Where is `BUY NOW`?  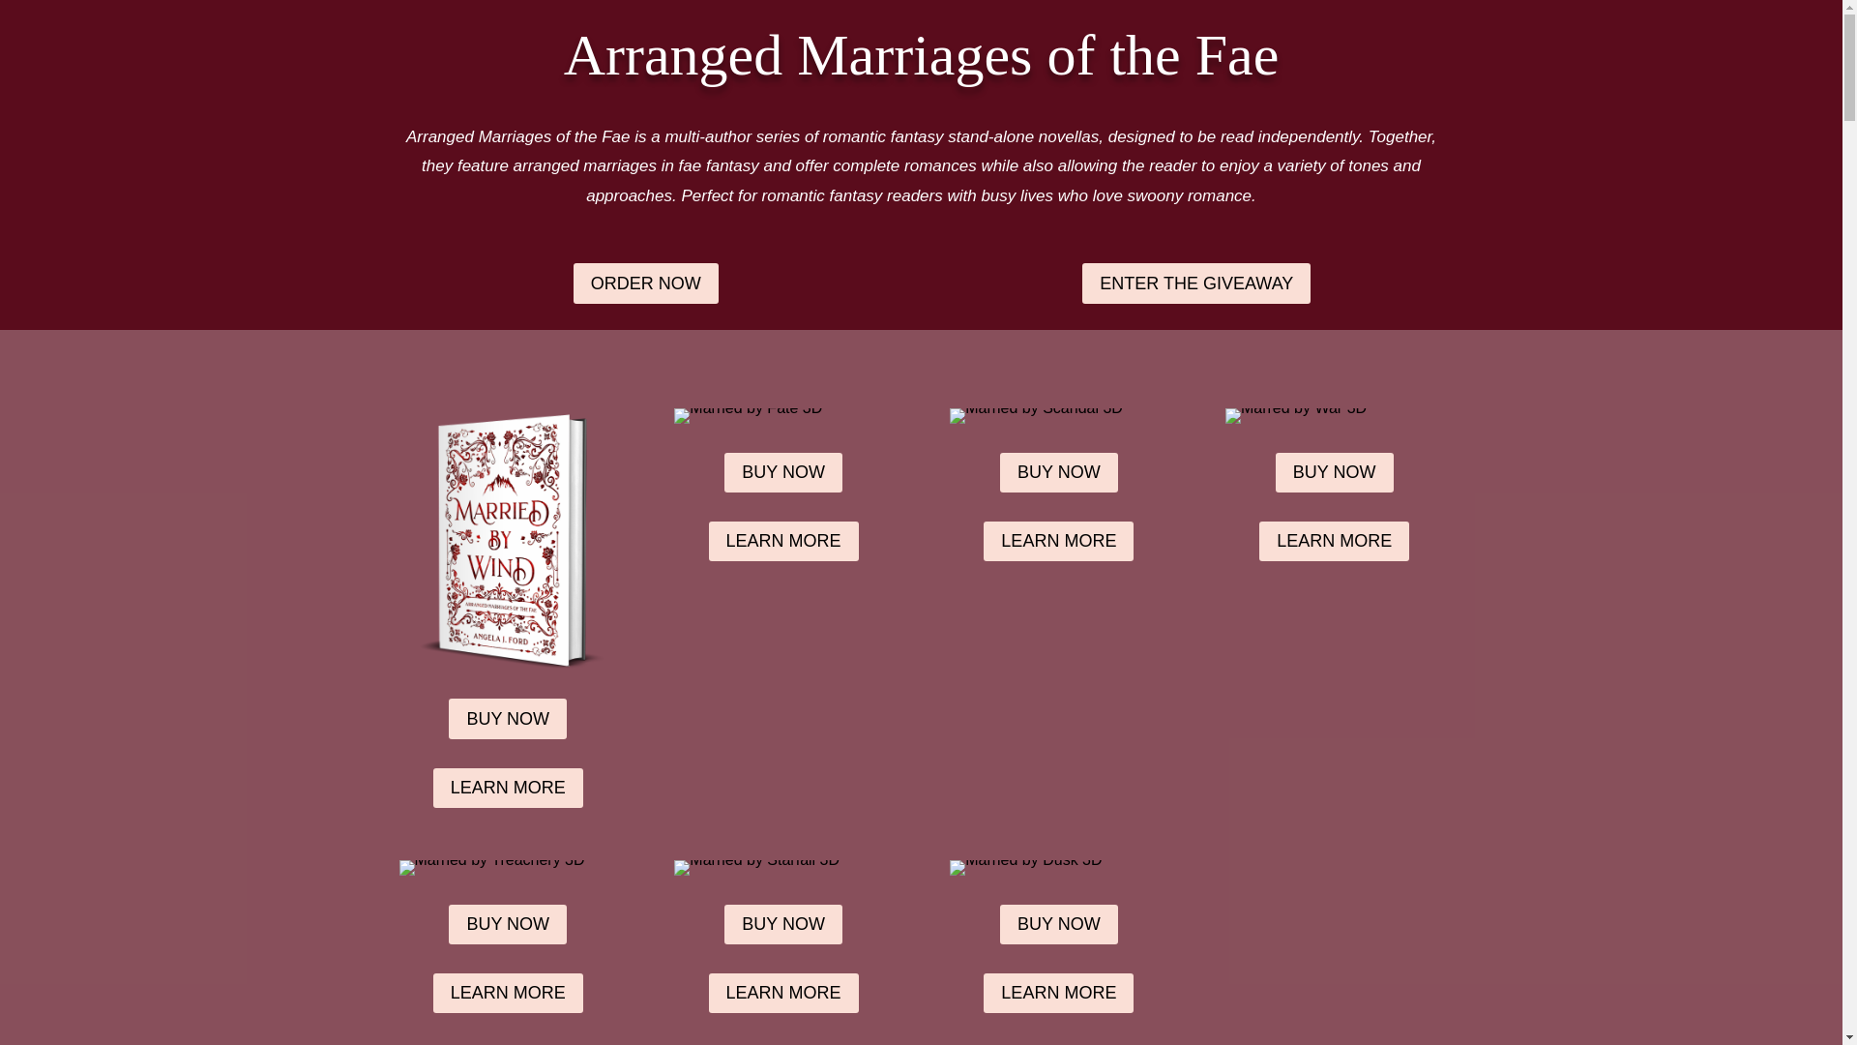
BUY NOW is located at coordinates (1335, 472).